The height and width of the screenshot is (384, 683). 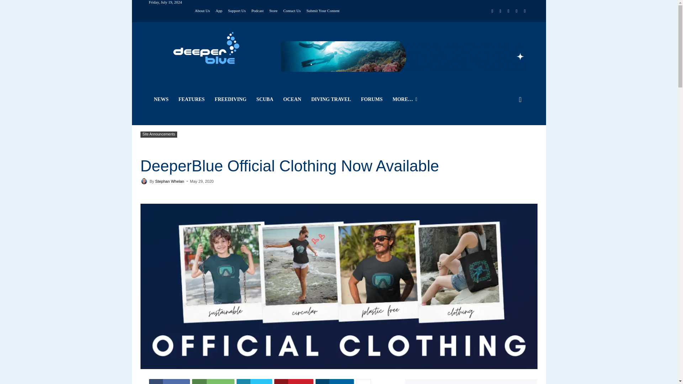 What do you see at coordinates (492, 11) in the screenshot?
I see `Facebook` at bounding box center [492, 11].